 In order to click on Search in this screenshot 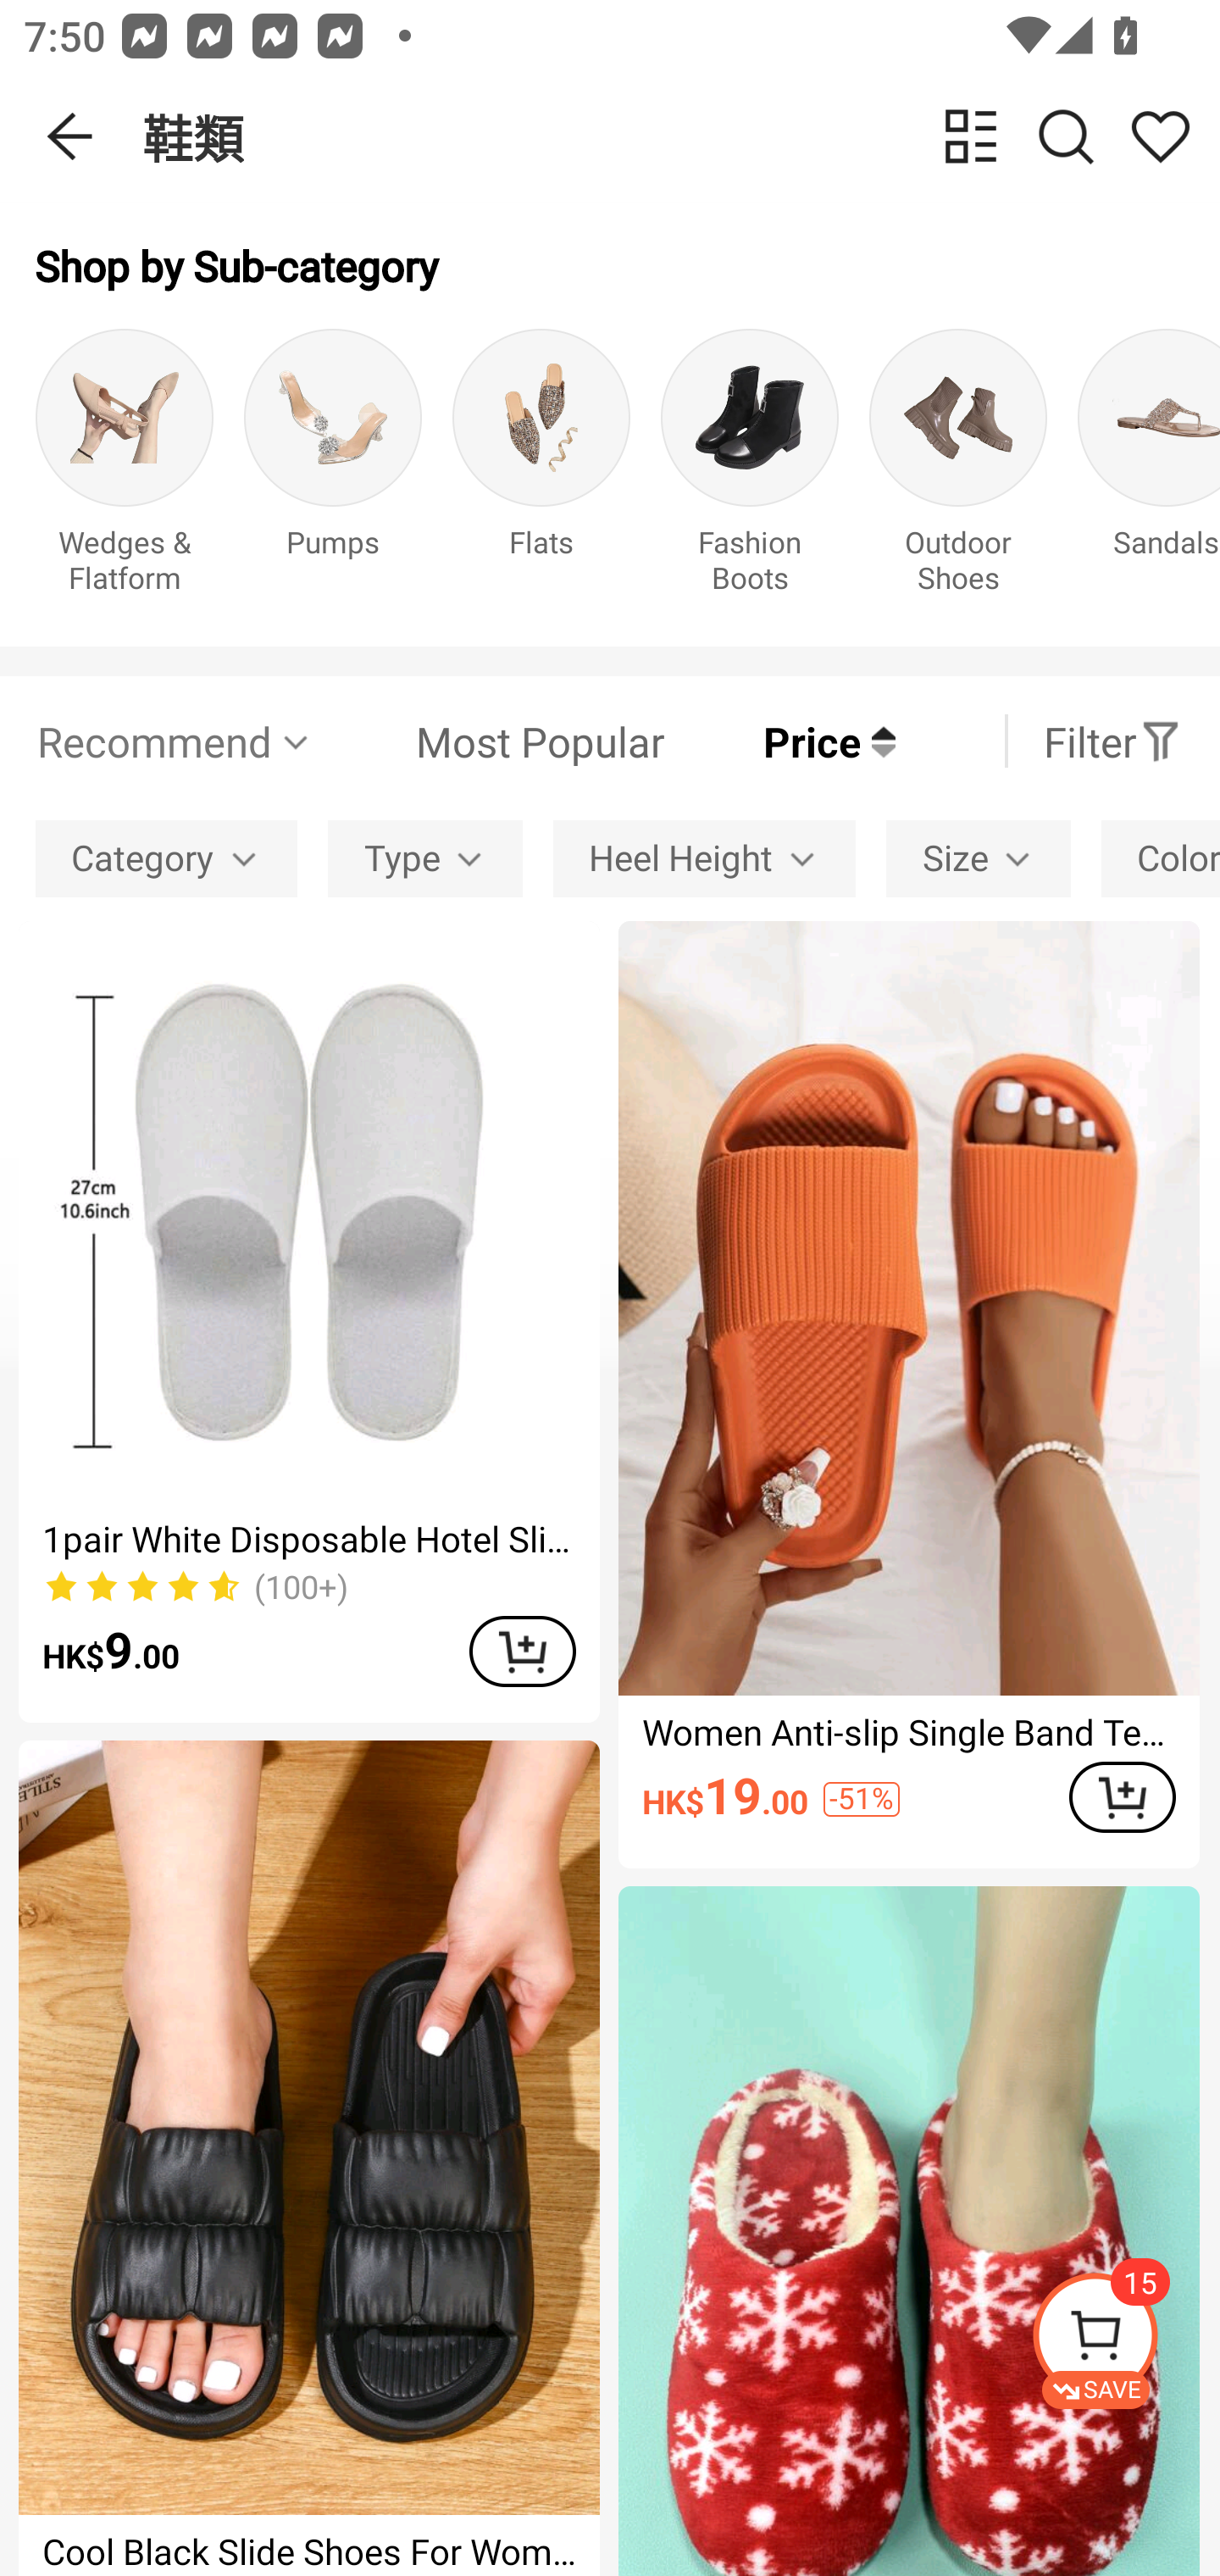, I will do `click(1066, 136)`.